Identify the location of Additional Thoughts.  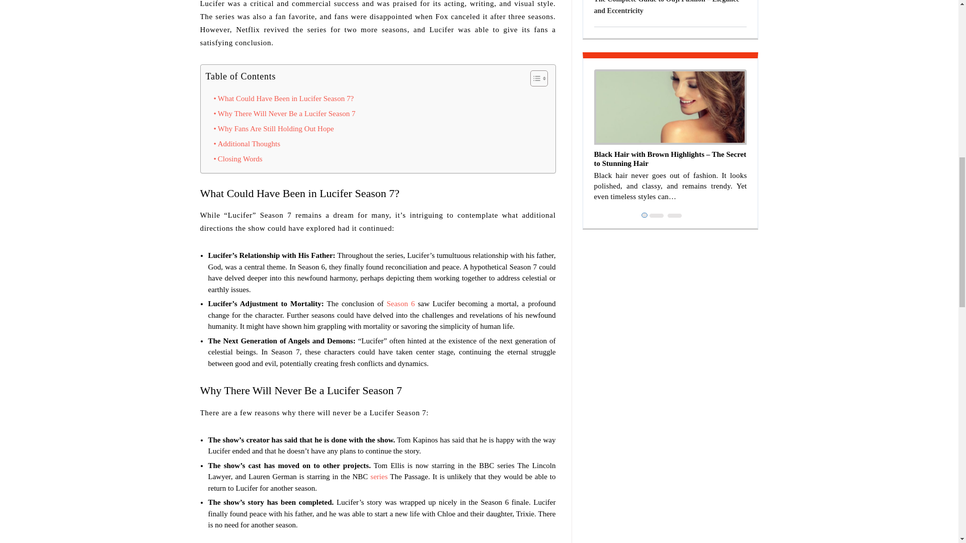
(247, 144).